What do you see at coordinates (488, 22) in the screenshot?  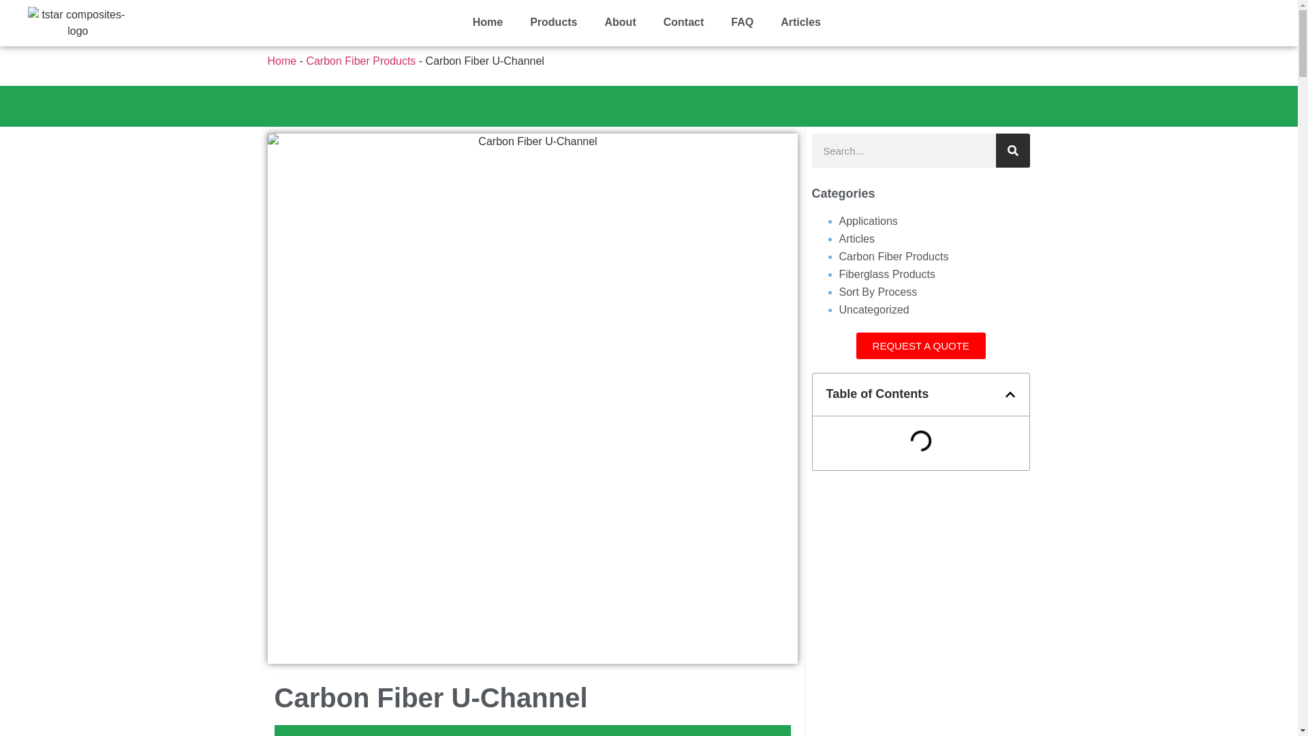 I see `Home` at bounding box center [488, 22].